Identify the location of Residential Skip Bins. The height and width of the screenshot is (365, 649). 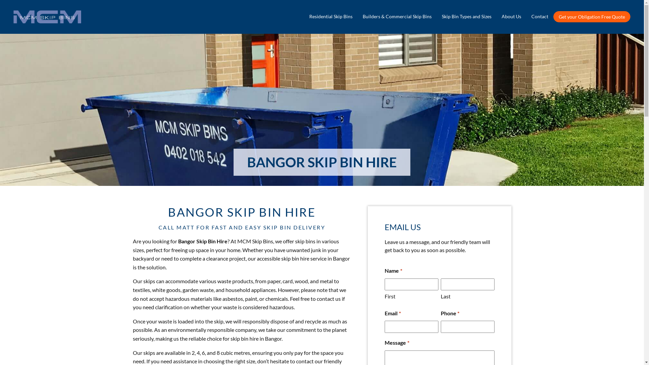
(331, 16).